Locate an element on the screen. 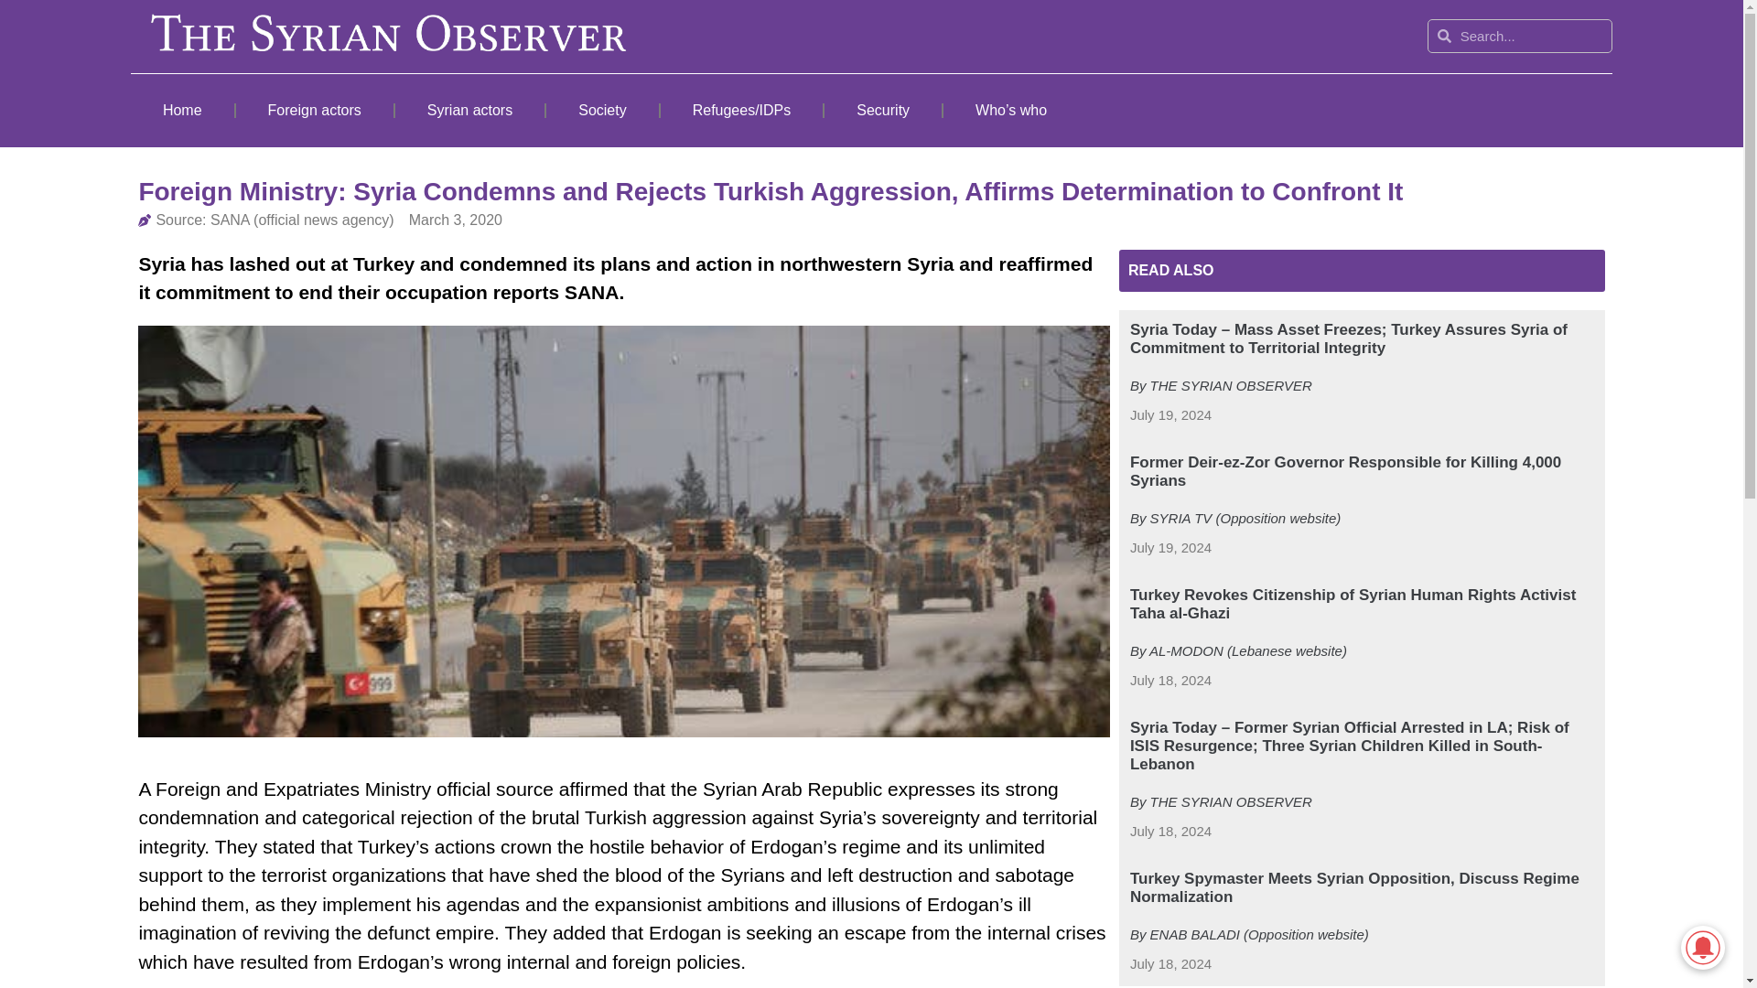 This screenshot has width=1757, height=988. July 18, 2024 is located at coordinates (1170, 964).